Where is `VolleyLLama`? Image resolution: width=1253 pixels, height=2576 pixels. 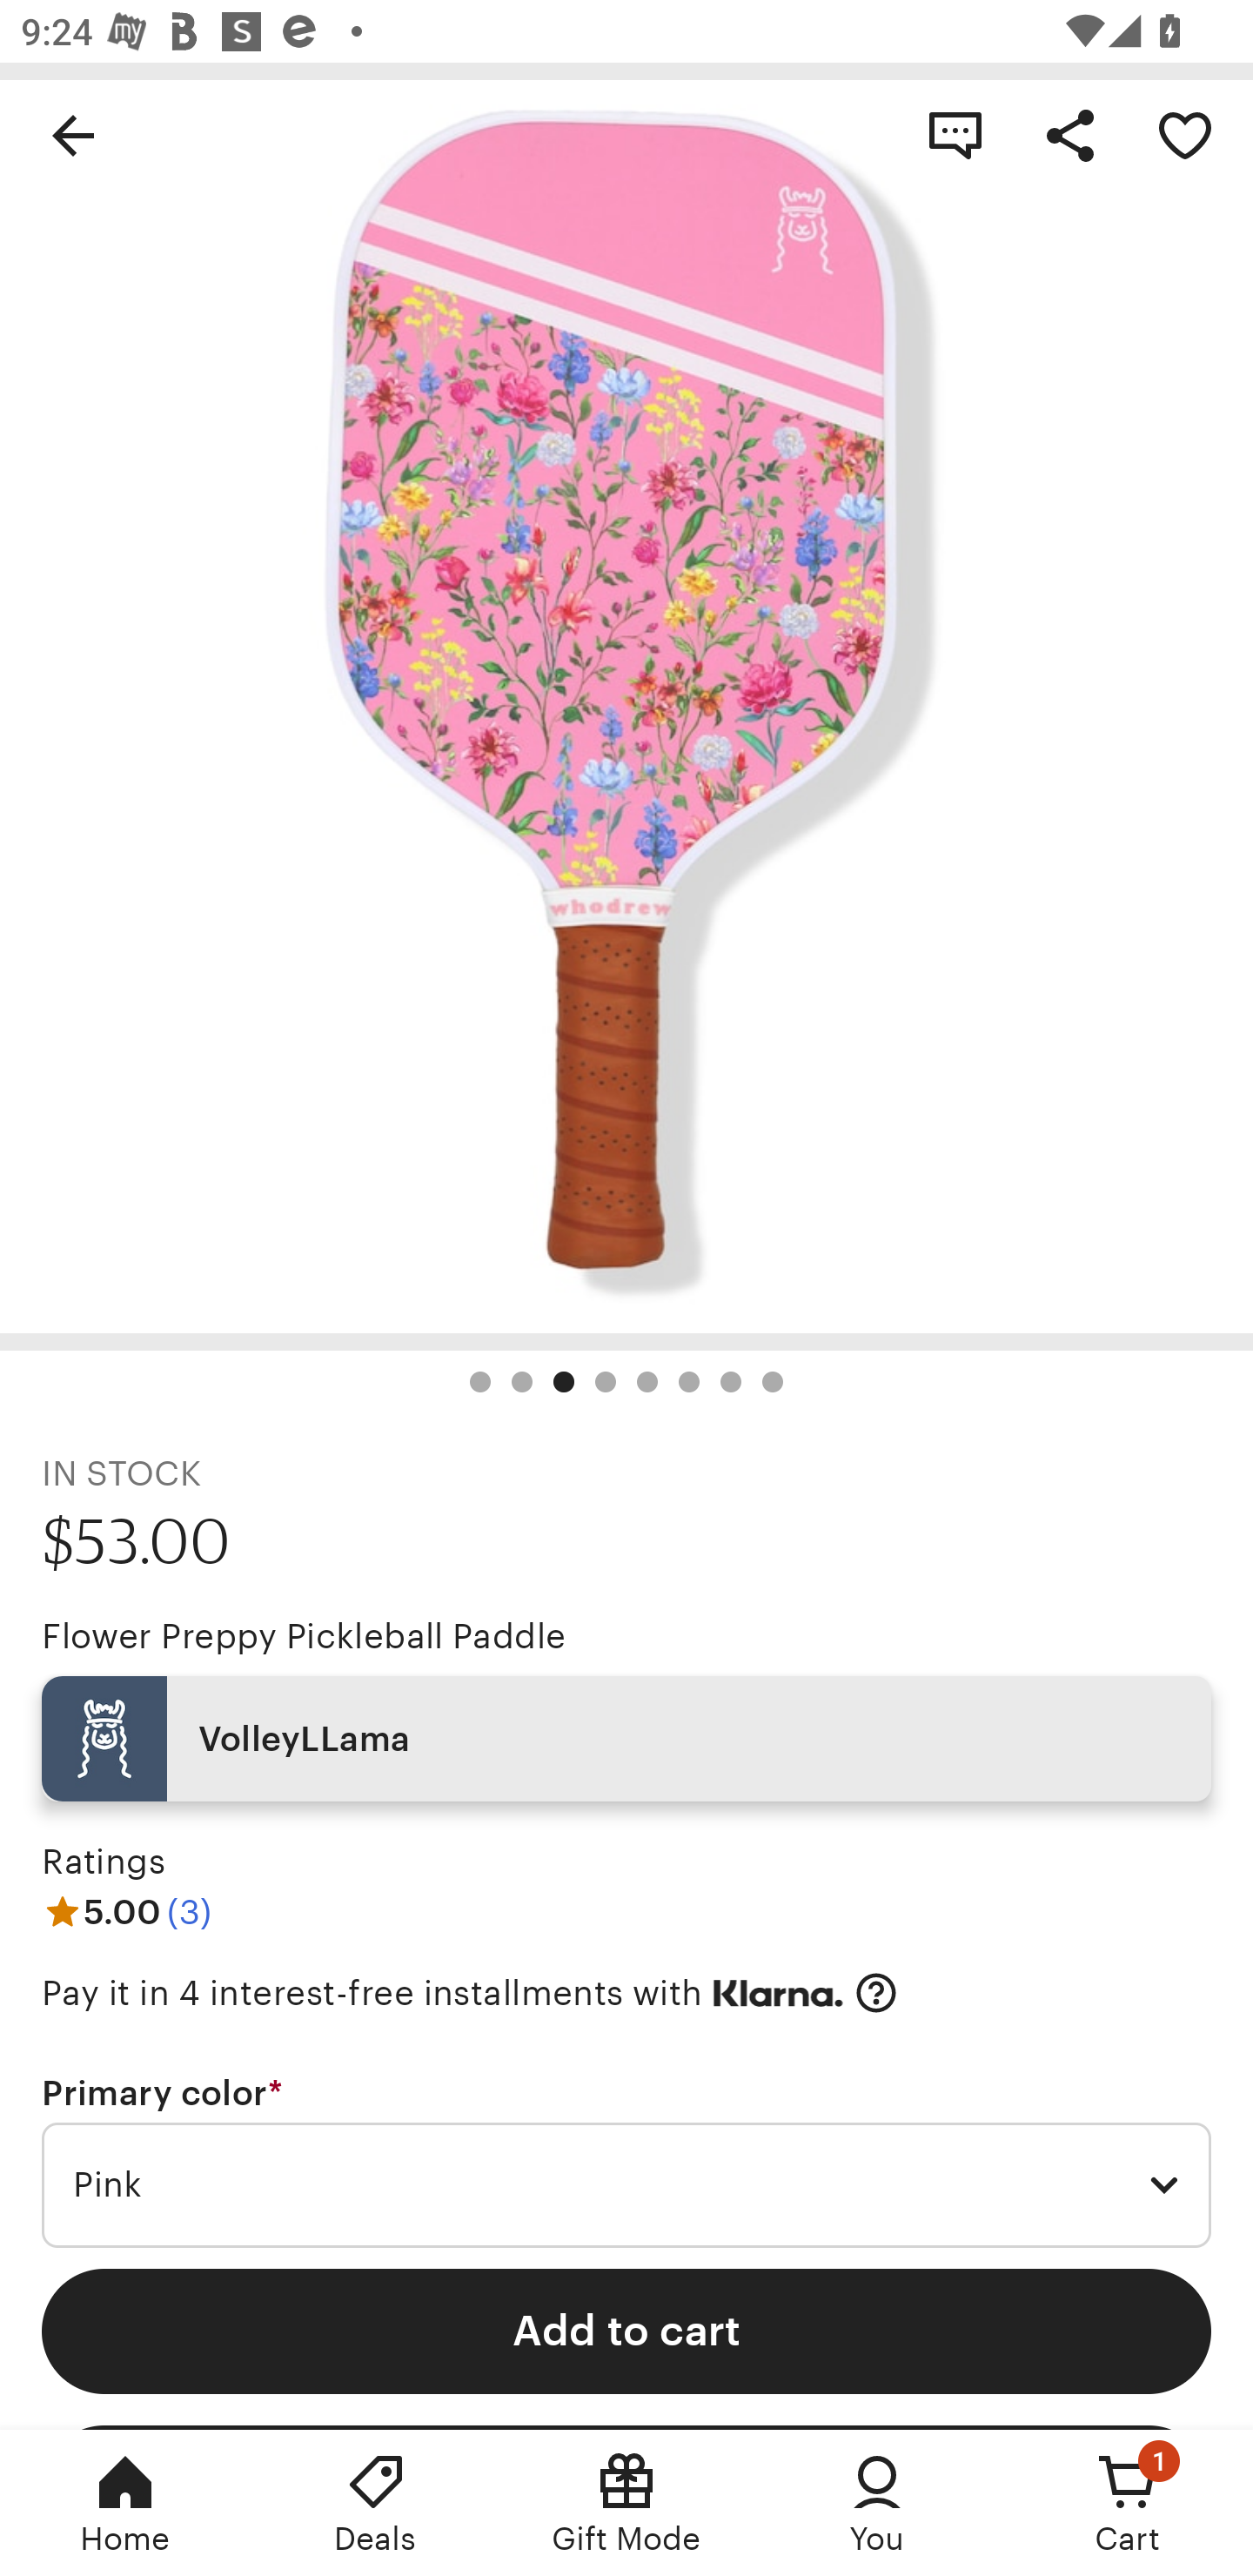
VolleyLLama is located at coordinates (626, 1739).